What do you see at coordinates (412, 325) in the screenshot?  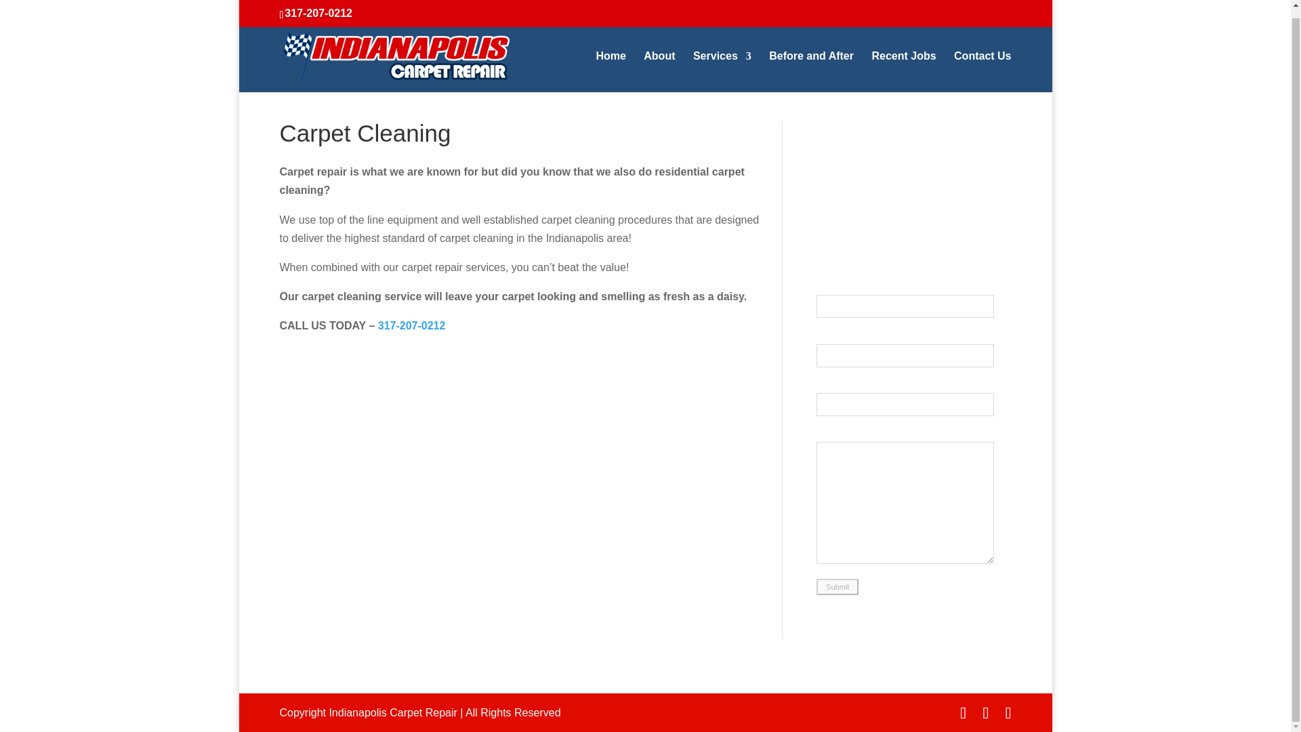 I see `317-207-0212` at bounding box center [412, 325].